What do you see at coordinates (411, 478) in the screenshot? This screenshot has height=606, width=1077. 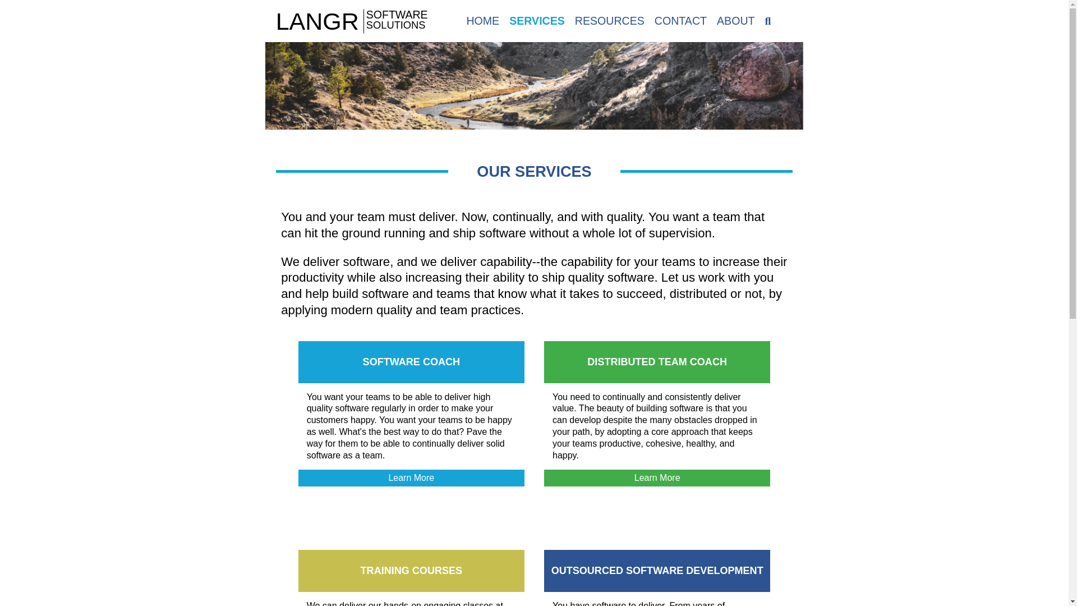 I see `Learn More` at bounding box center [411, 478].